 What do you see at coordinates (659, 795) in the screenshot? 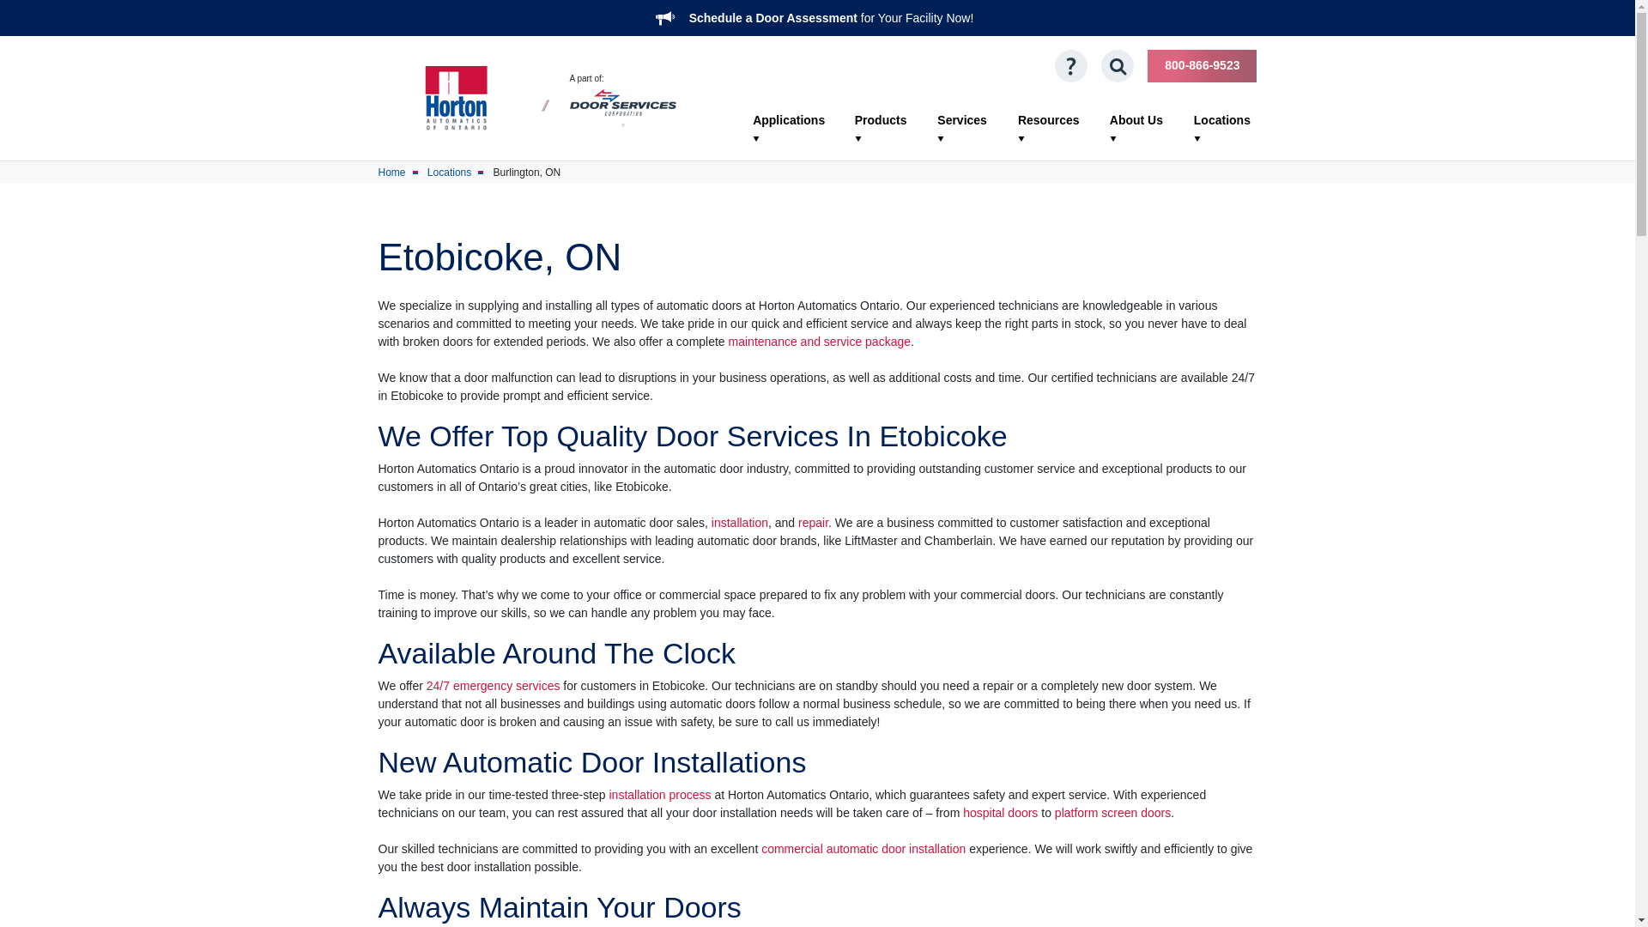
I see `installation process` at bounding box center [659, 795].